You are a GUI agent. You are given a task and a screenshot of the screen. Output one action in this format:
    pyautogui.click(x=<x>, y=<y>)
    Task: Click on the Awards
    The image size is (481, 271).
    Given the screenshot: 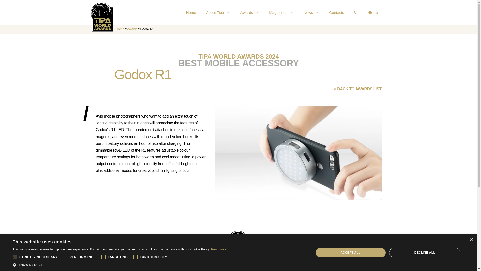 What is the action you would take?
    pyautogui.click(x=132, y=29)
    